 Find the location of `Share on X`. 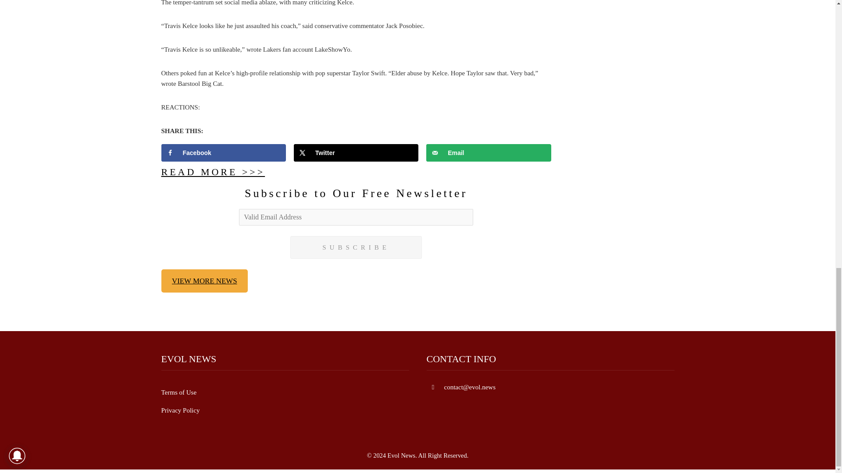

Share on X is located at coordinates (356, 153).